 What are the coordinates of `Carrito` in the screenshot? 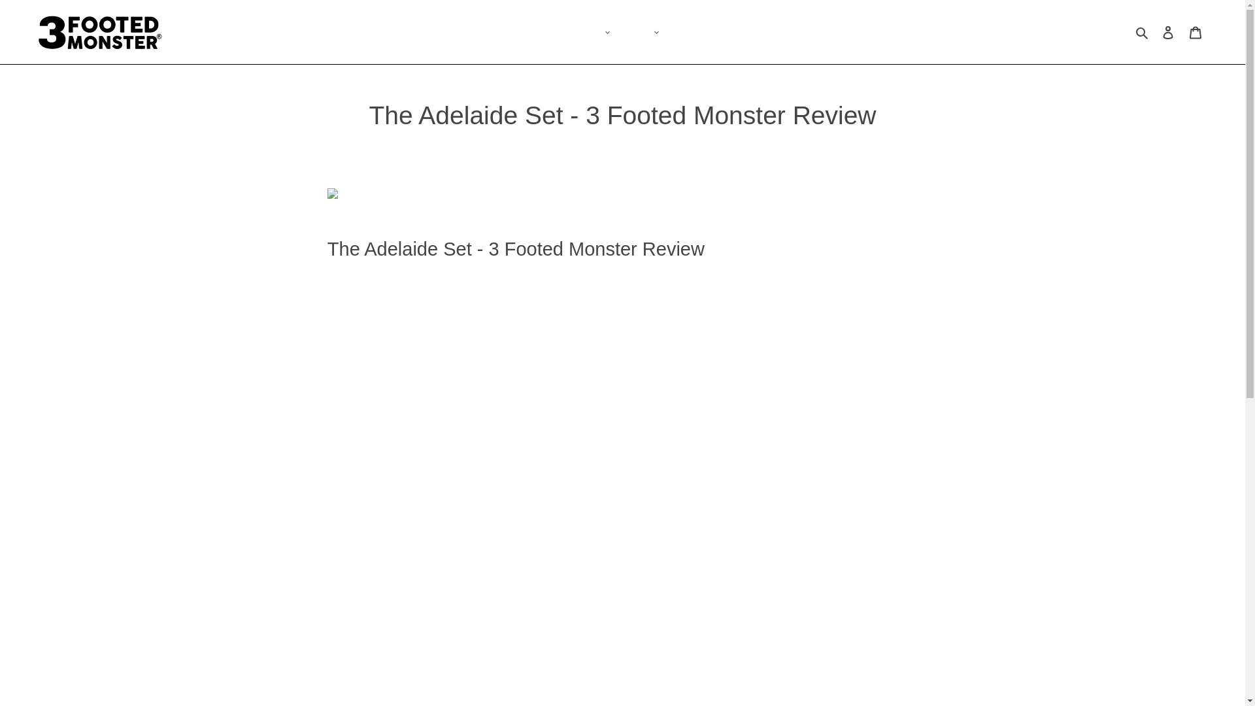 It's located at (1196, 31).